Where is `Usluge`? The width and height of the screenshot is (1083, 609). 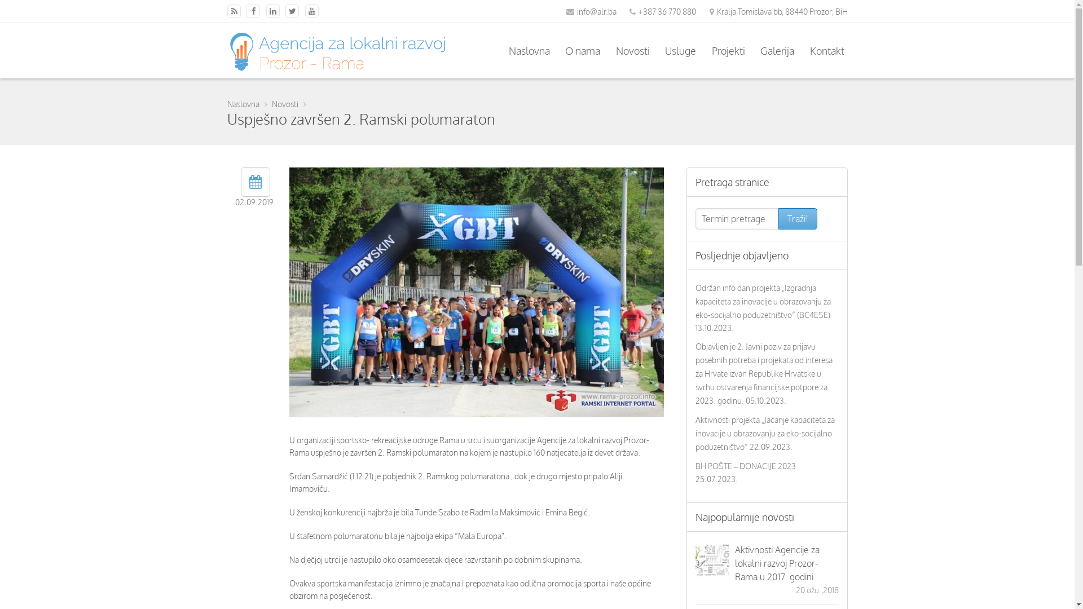
Usluge is located at coordinates (680, 51).